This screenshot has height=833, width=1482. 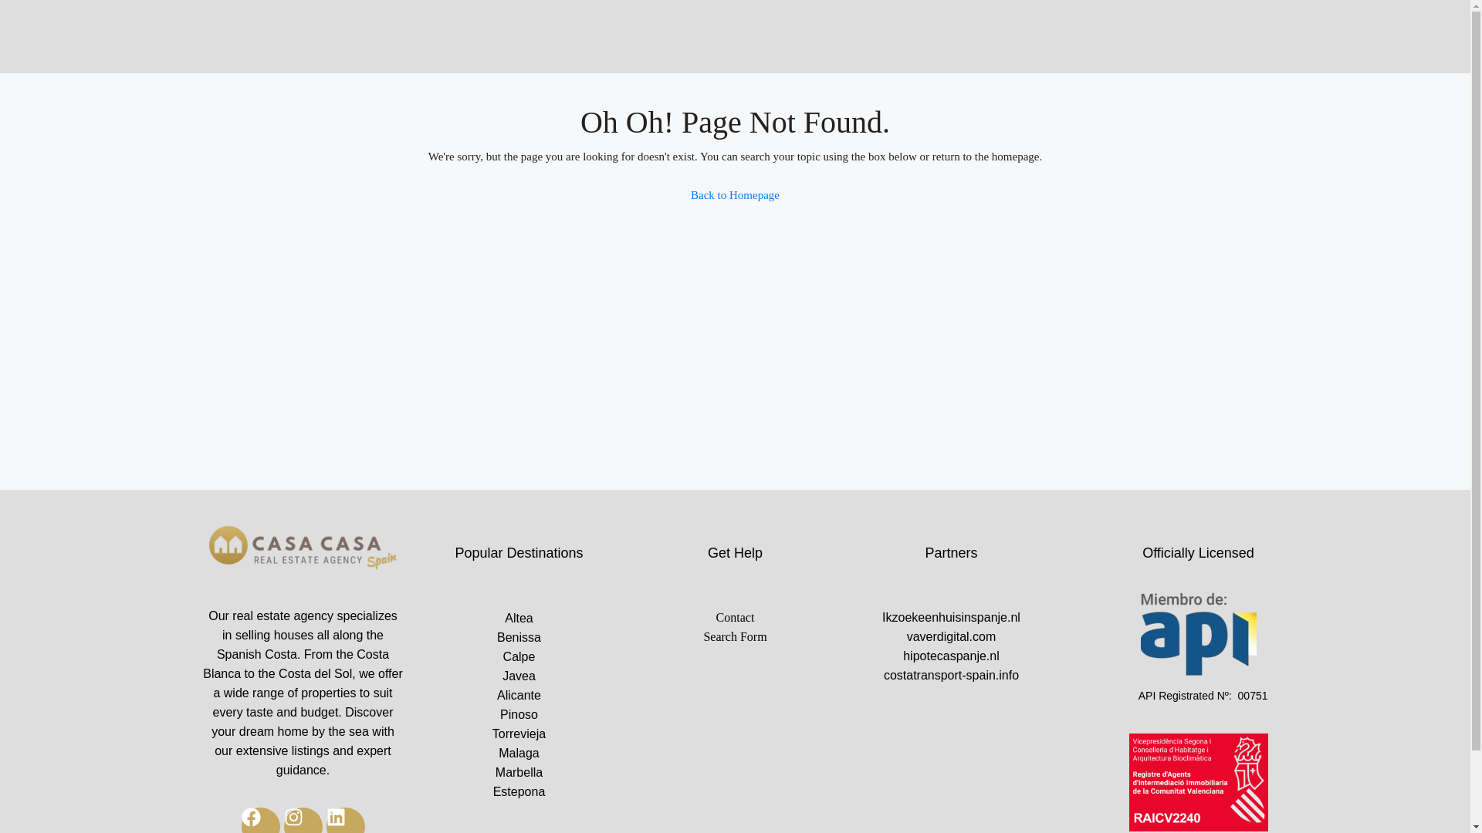 What do you see at coordinates (735, 195) in the screenshot?
I see `Back to Homepage` at bounding box center [735, 195].